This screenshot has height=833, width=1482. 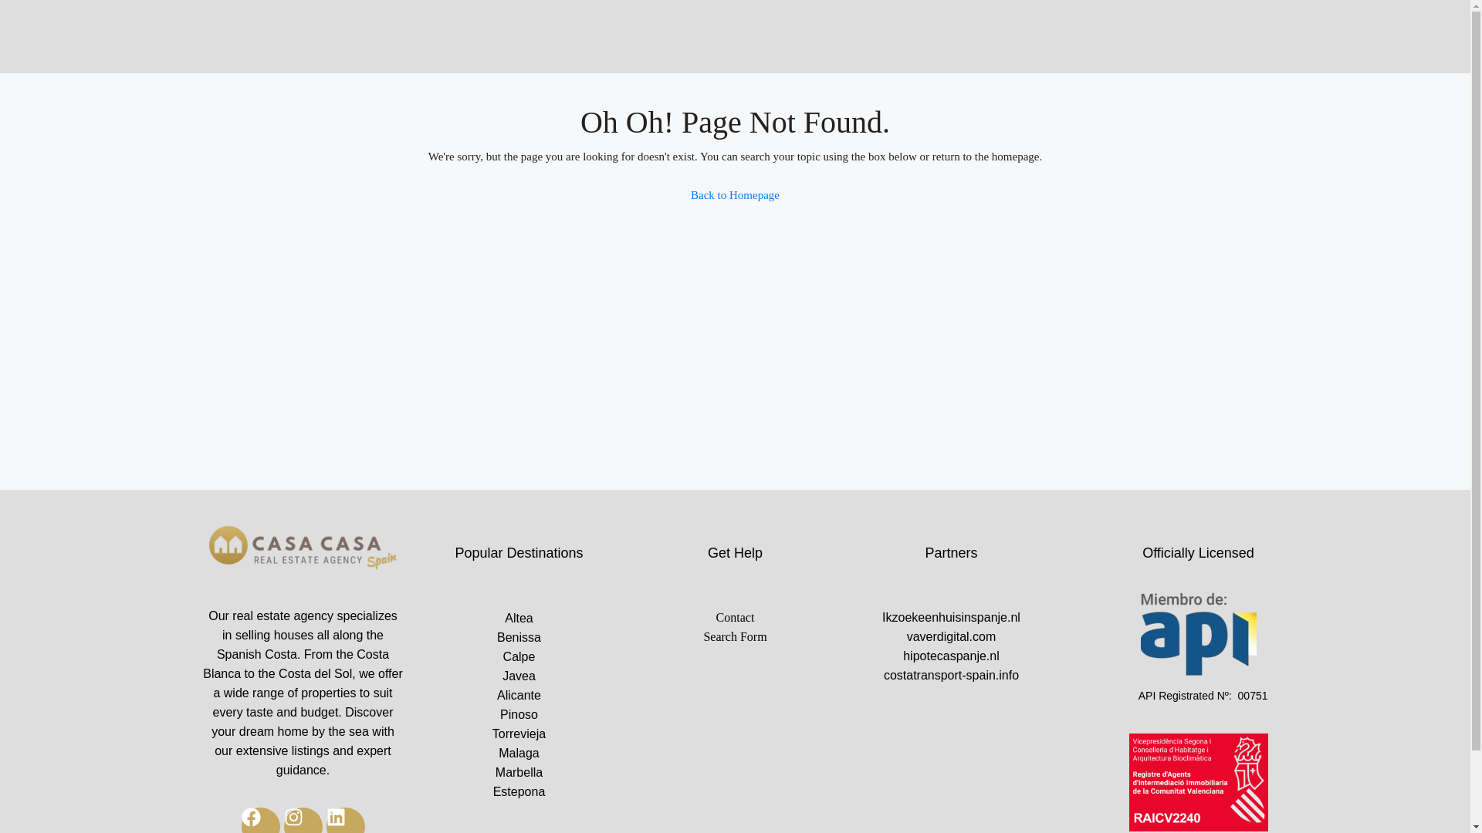 What do you see at coordinates (735, 195) in the screenshot?
I see `Back to Homepage` at bounding box center [735, 195].